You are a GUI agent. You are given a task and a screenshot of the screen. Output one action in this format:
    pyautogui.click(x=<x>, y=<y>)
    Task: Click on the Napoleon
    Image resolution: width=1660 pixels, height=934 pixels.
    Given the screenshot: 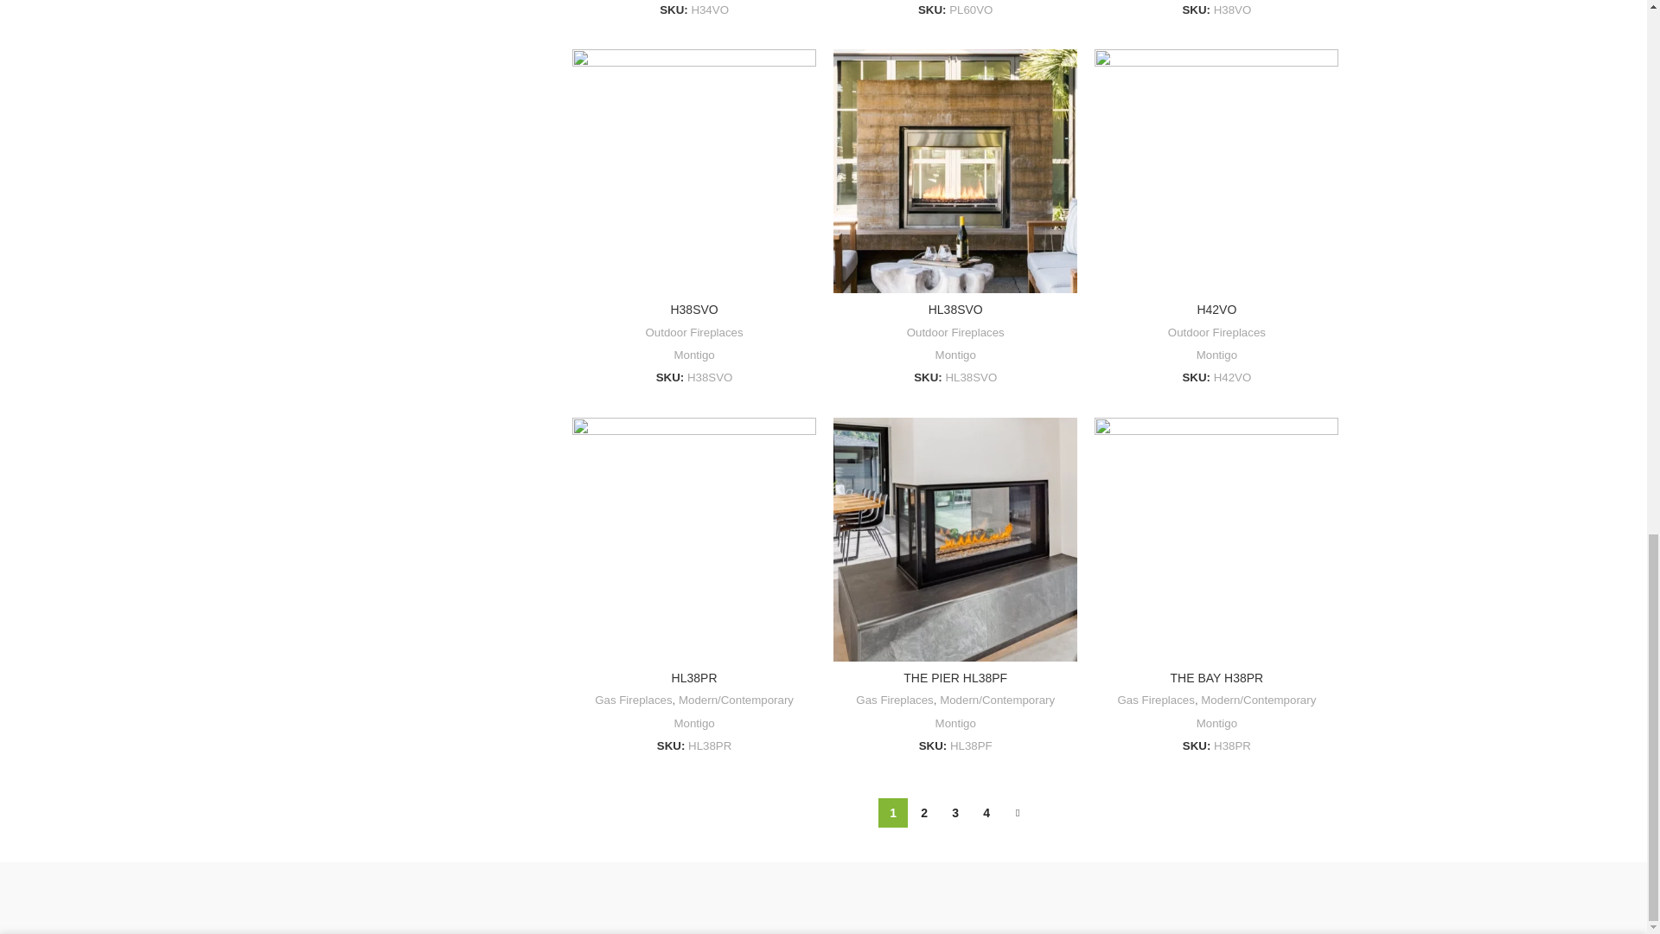 What is the action you would take?
    pyautogui.click(x=676, y=898)
    